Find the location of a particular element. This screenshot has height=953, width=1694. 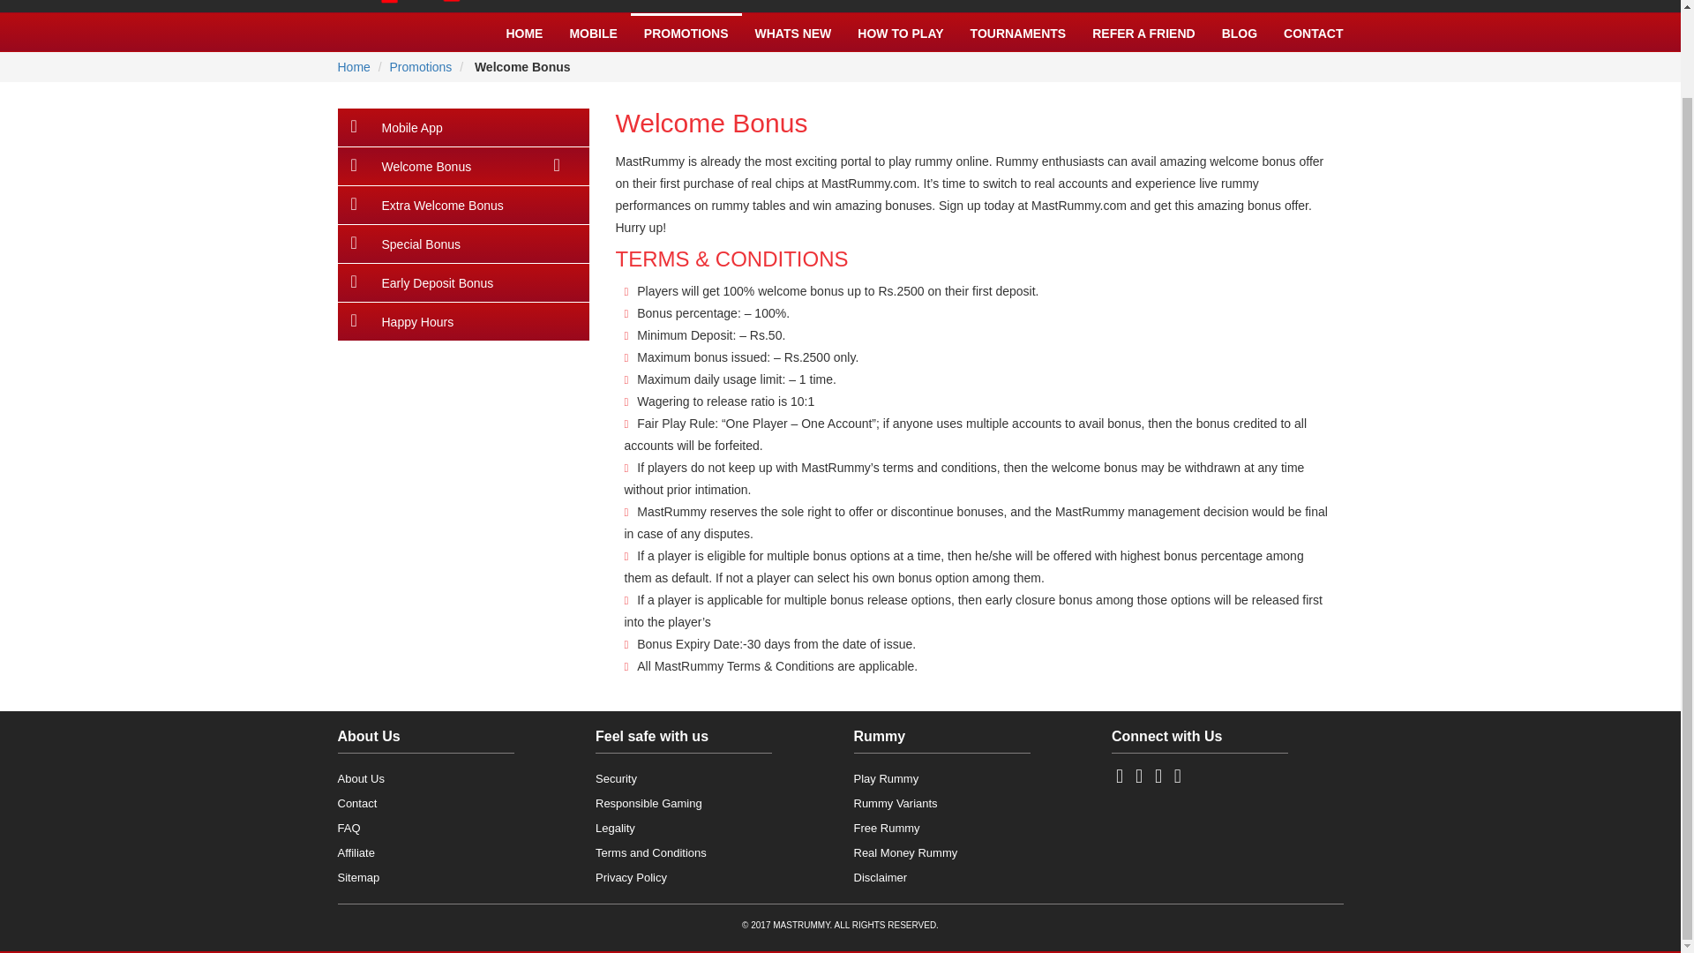

Special Bonus is located at coordinates (462, 244).